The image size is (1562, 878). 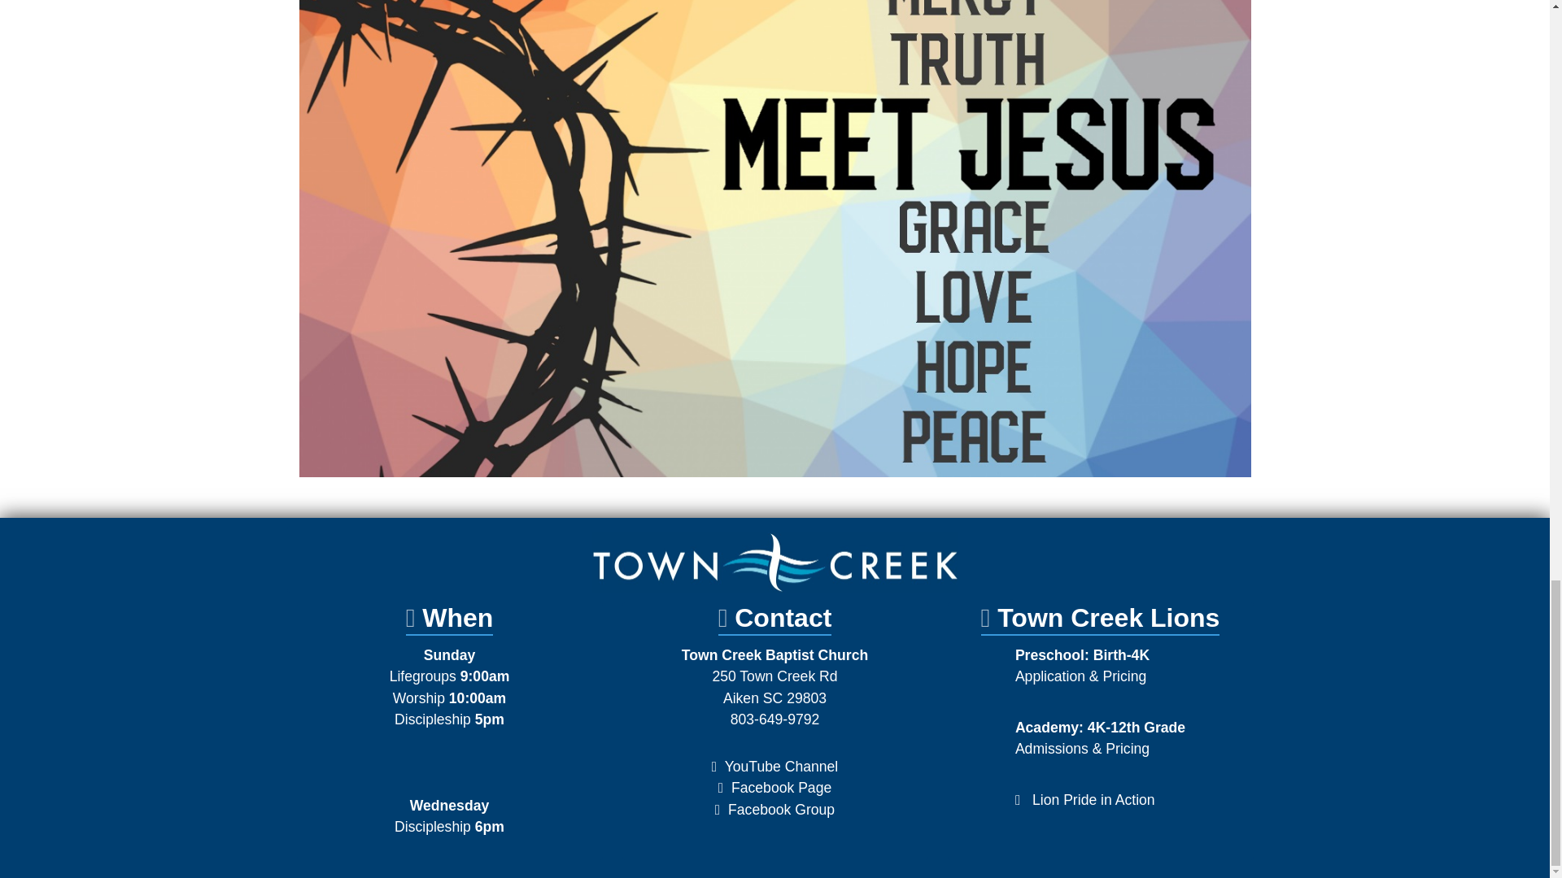 I want to click on YouTube Channel, so click(x=781, y=810).